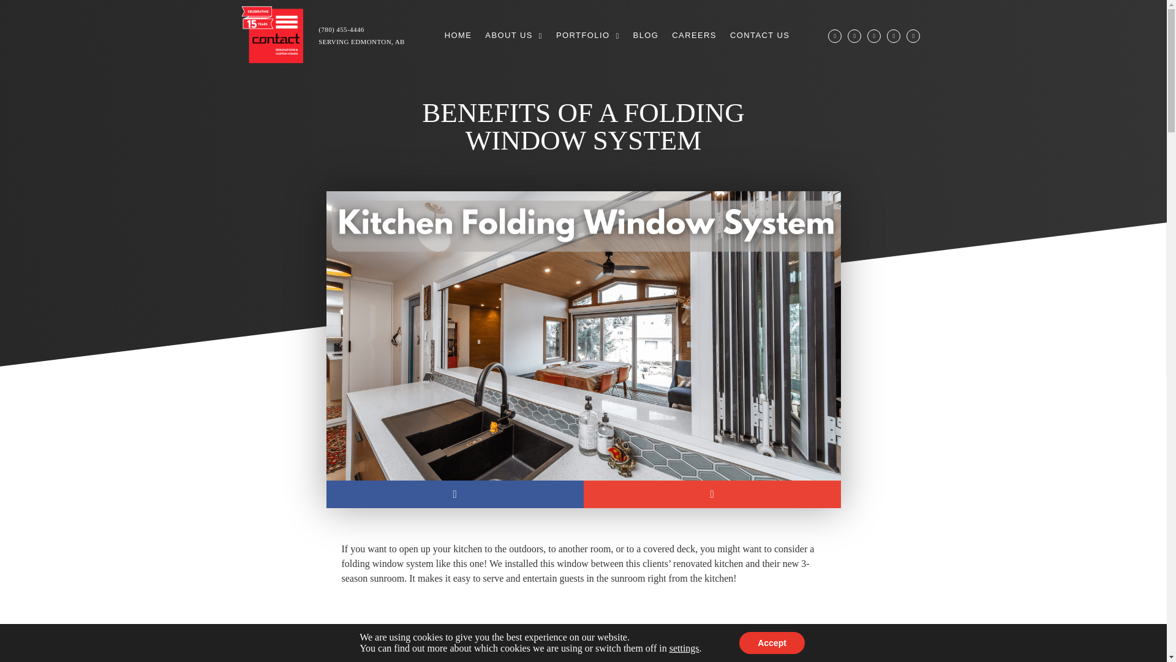 The width and height of the screenshot is (1176, 662). Describe the element at coordinates (694, 36) in the screenshot. I see `CAREERS` at that location.